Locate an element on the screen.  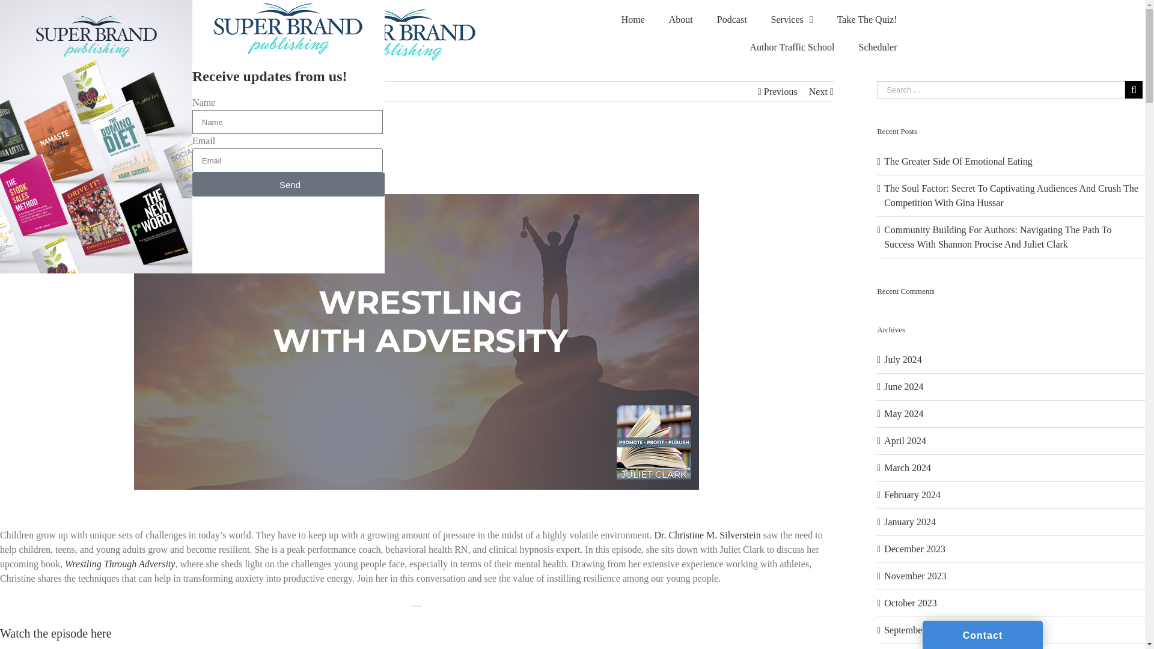
Scheduler is located at coordinates (878, 47).